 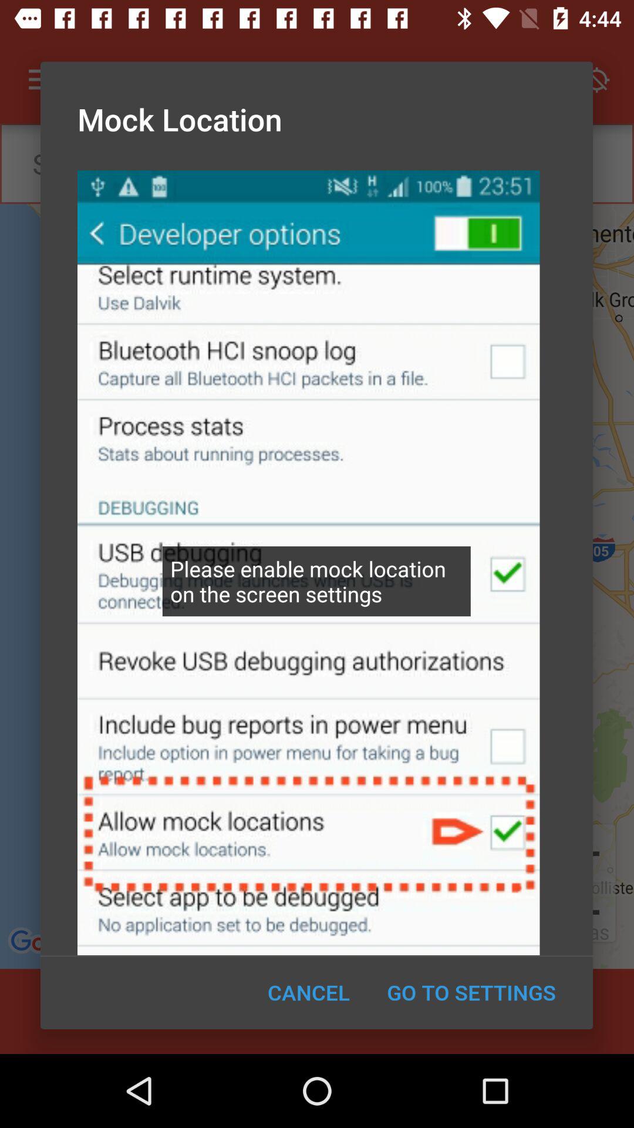 I want to click on turn on the item next to the go to settings item, so click(x=309, y=992).